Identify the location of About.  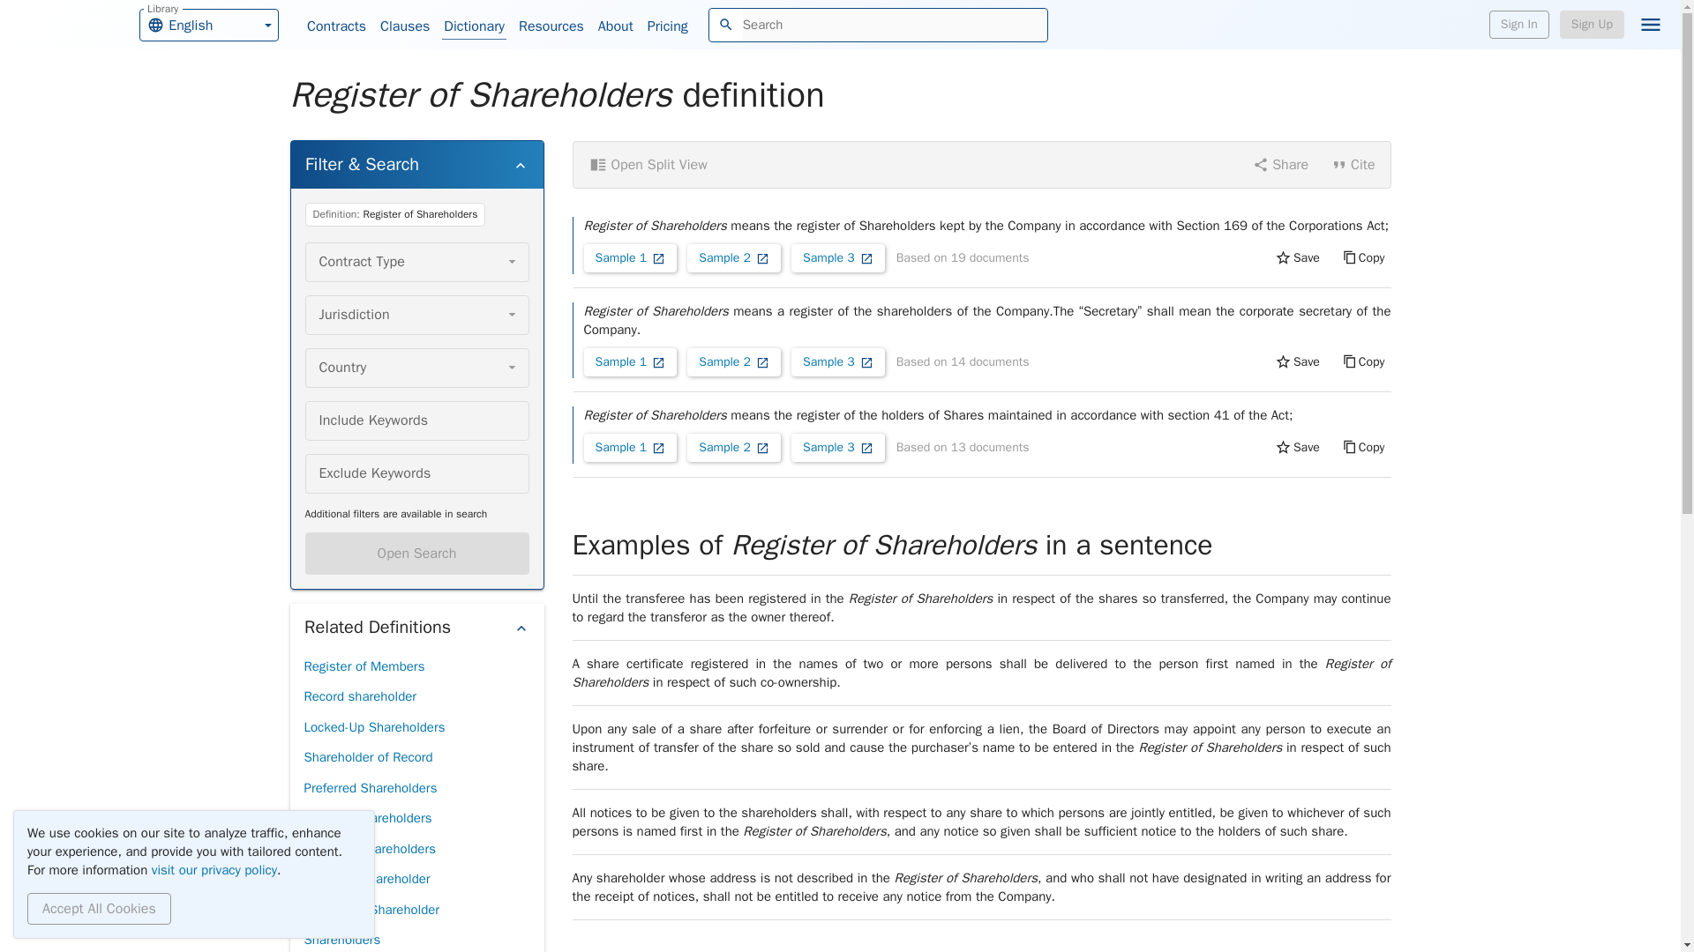
(616, 26).